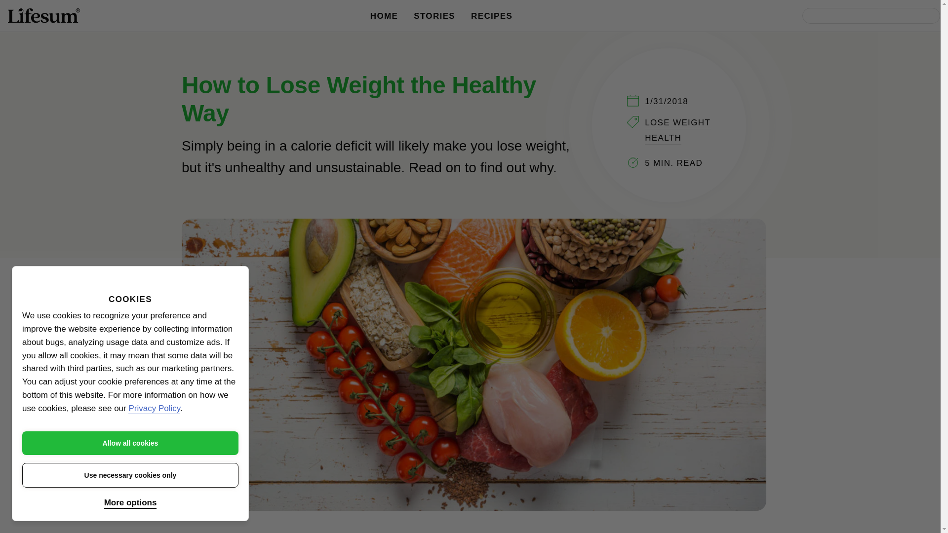  What do you see at coordinates (130, 503) in the screenshot?
I see `More options` at bounding box center [130, 503].